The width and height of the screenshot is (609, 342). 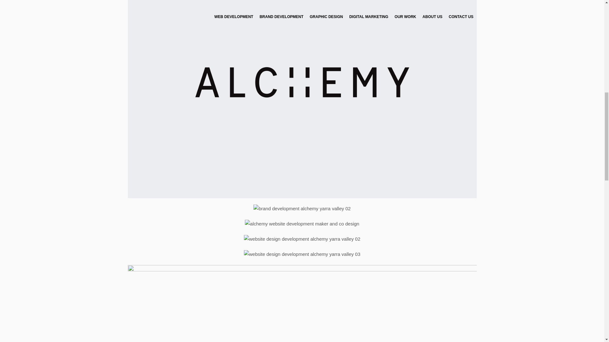 What do you see at coordinates (302, 208) in the screenshot?
I see `brand development alchemy yarra valley 02` at bounding box center [302, 208].